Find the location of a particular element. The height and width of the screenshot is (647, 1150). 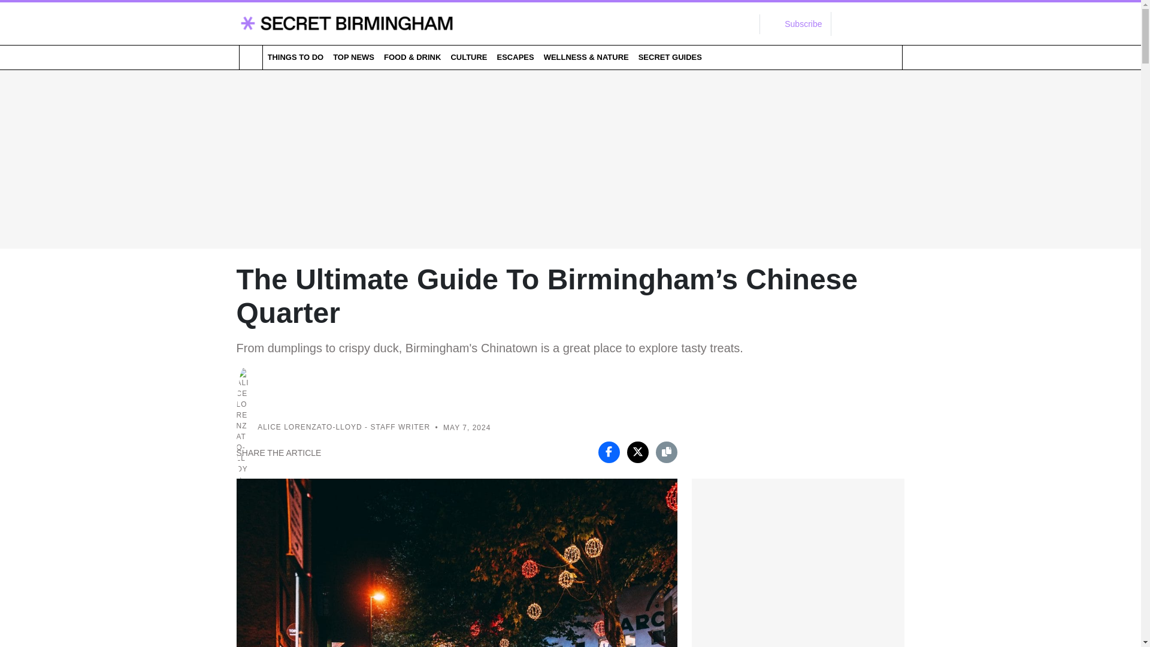

THINGS TO DO is located at coordinates (295, 57).